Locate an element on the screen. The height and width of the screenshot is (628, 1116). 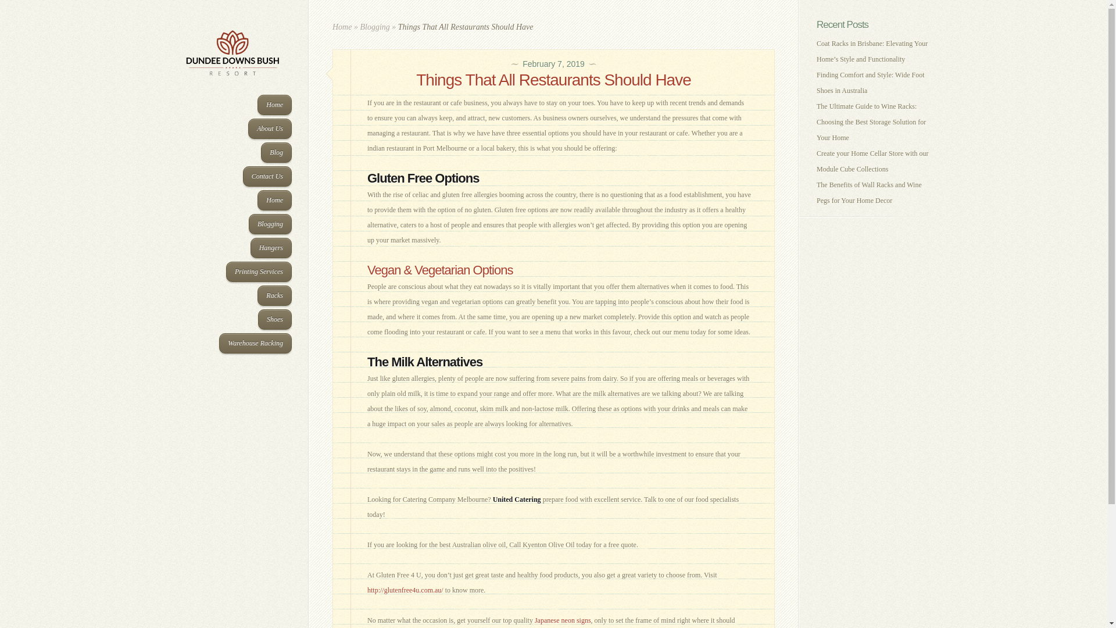
Blogging is located at coordinates (374, 27).